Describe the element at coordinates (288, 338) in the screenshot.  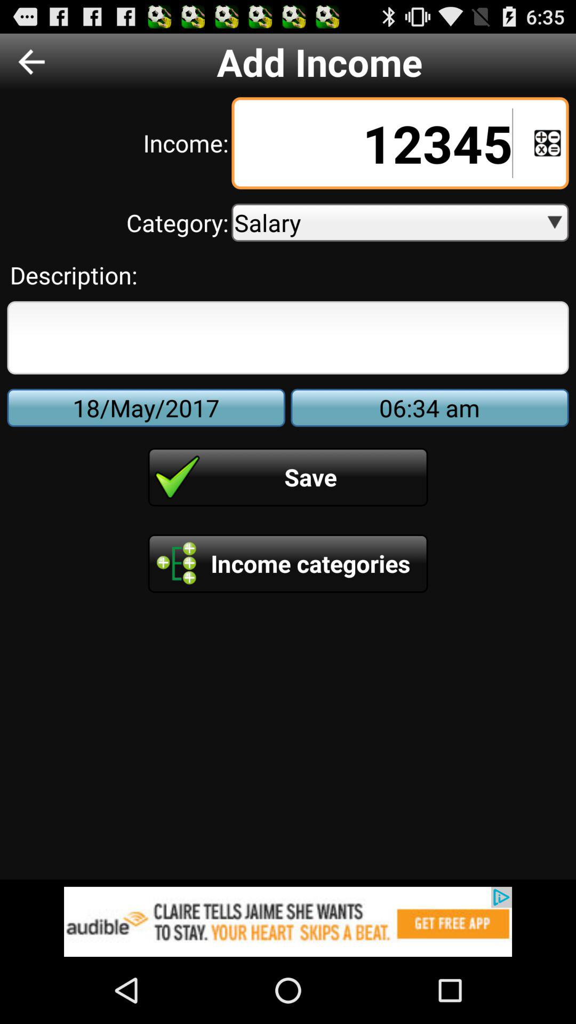
I see `describe a type of income` at that location.